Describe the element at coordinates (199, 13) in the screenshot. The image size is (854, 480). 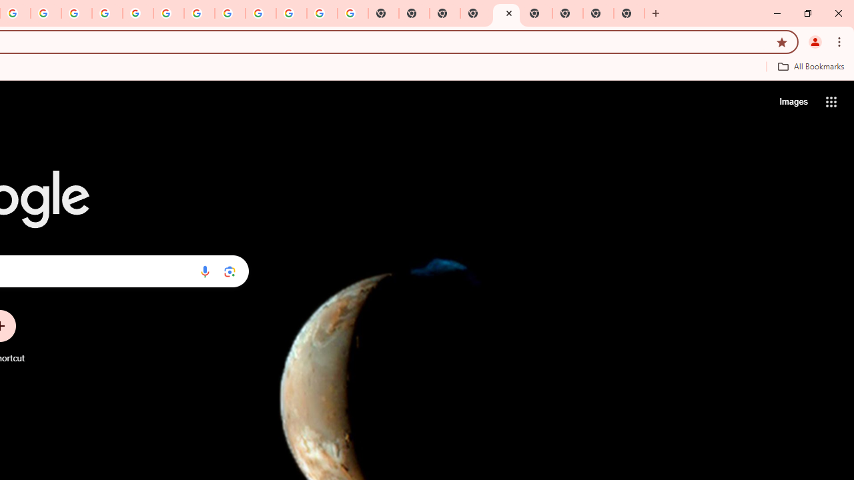
I see `Browse Chrome as a guest - Computer - Google Chrome Help` at that location.